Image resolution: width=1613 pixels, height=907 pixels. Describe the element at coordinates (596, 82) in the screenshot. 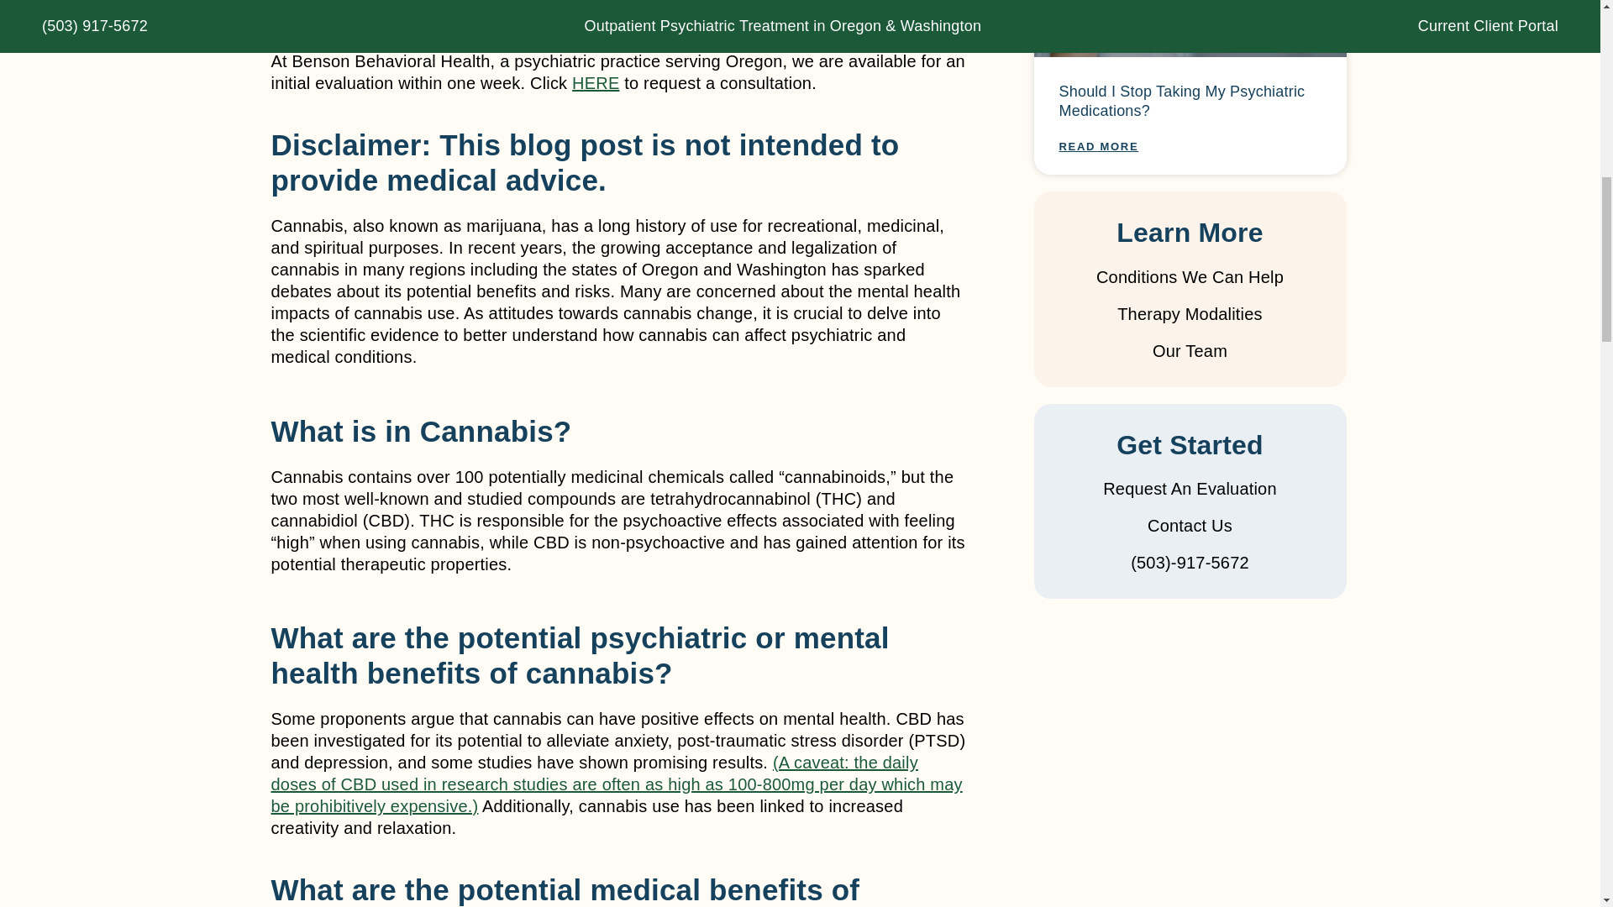

I see `HERE` at that location.